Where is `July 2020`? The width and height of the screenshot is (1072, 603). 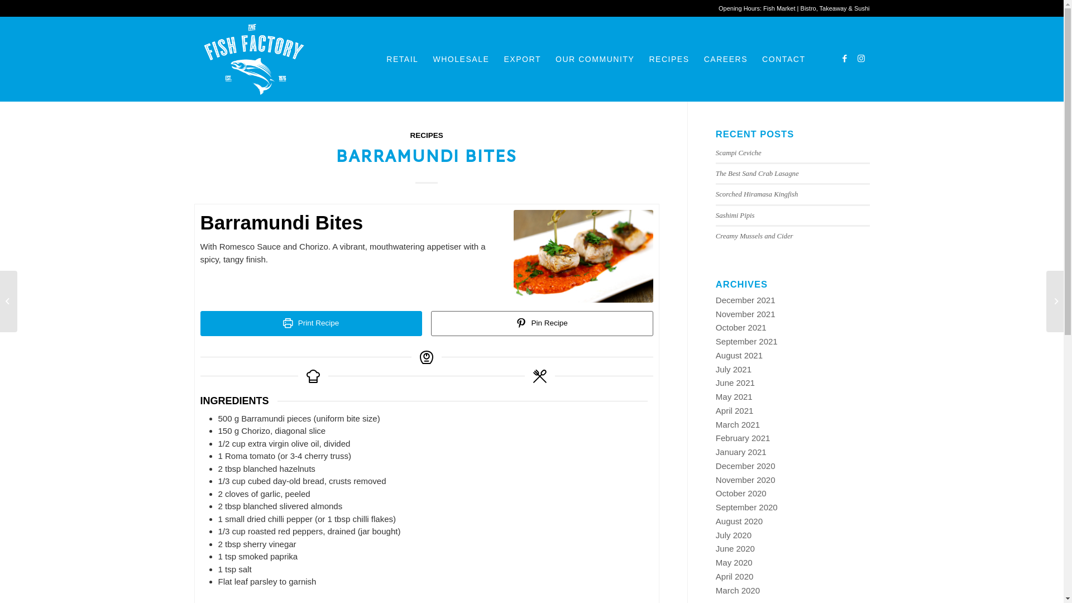
July 2020 is located at coordinates (734, 535).